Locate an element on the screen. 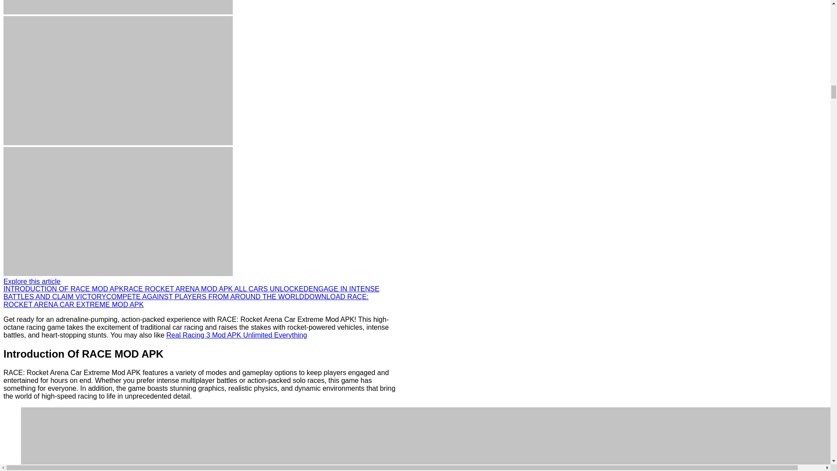 This screenshot has width=837, height=471. RACE ROCKET ARENA MOD APK ALL CARS UNLOCKED is located at coordinates (216, 289).